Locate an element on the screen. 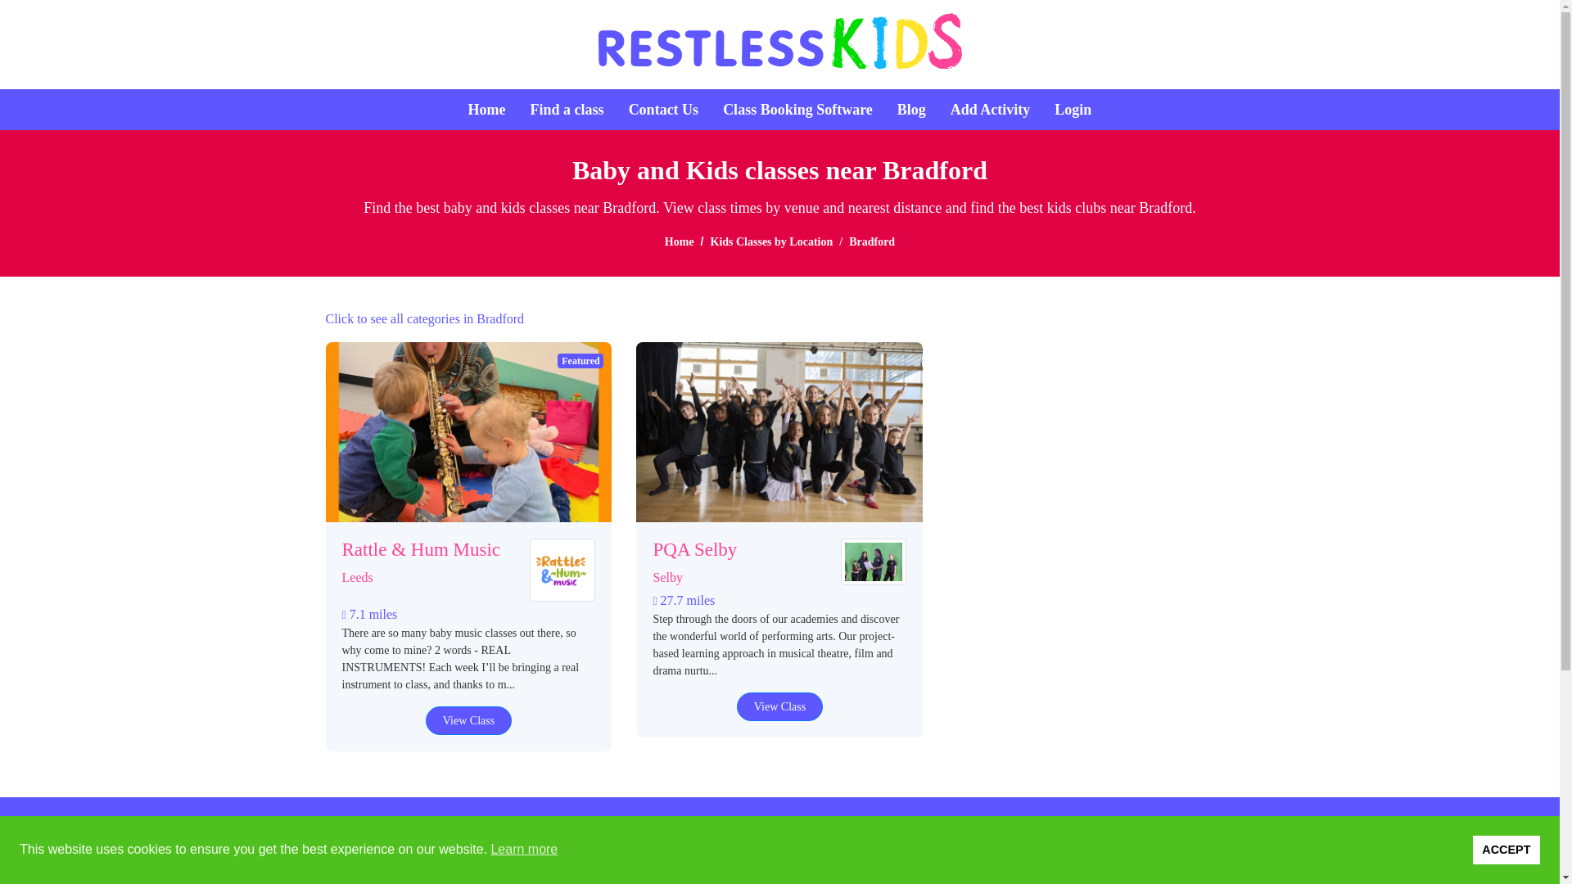 This screenshot has width=1572, height=884. Login is located at coordinates (1073, 110).